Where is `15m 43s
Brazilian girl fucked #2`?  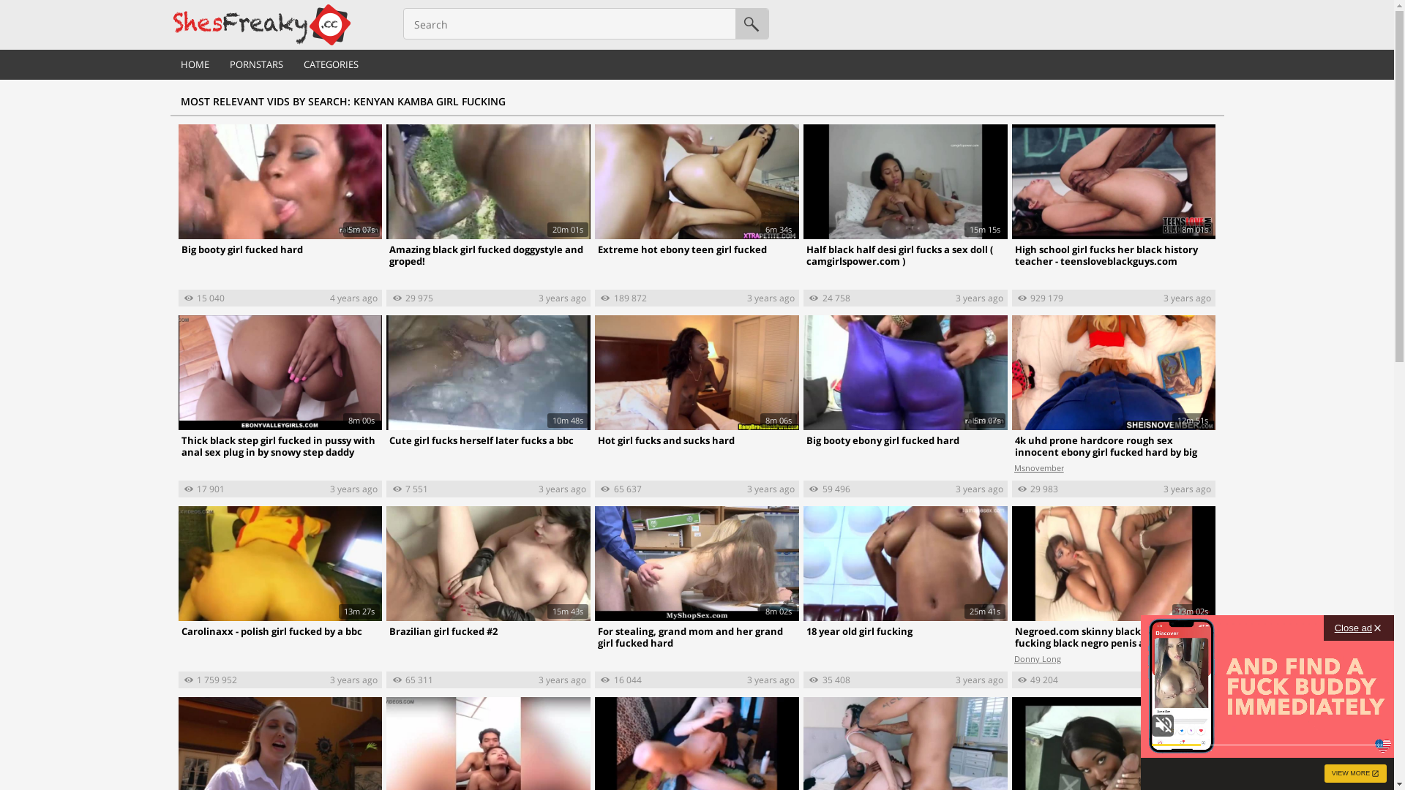
15m 43s
Brazilian girl fucked #2 is located at coordinates (489, 578).